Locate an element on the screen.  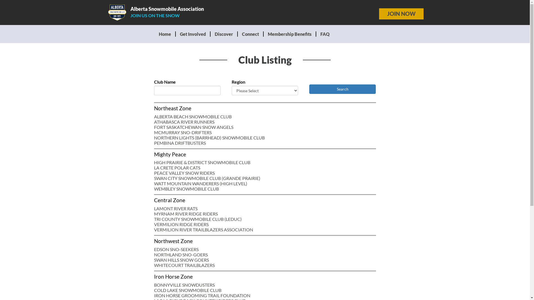
PEMBINA DRIFTBUSTERS is located at coordinates (180, 143).